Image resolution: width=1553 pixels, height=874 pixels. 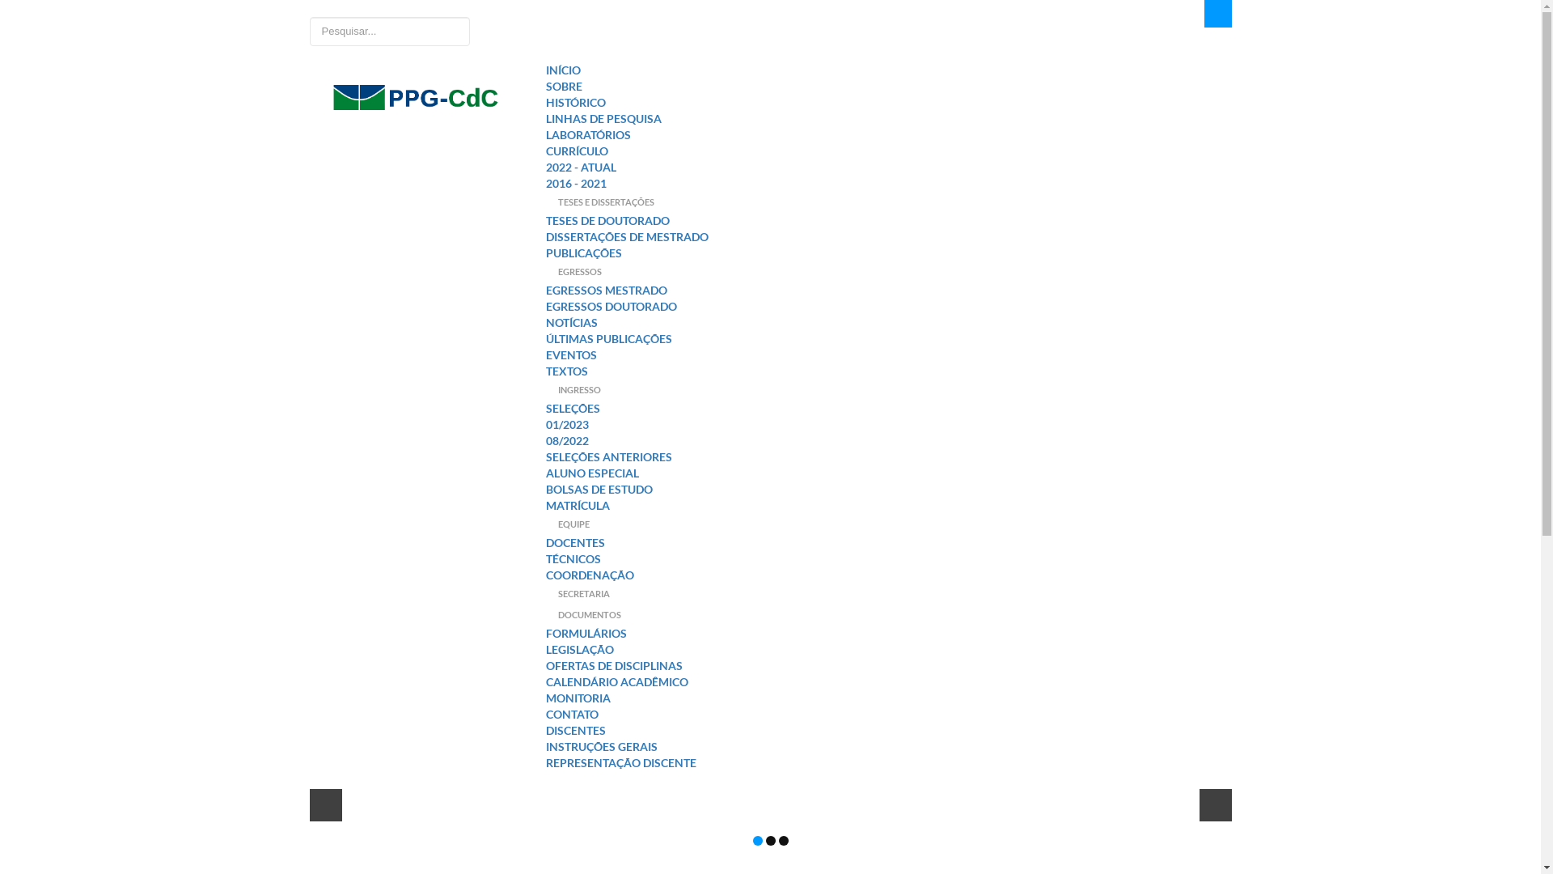 What do you see at coordinates (571, 354) in the screenshot?
I see `EVENTOS` at bounding box center [571, 354].